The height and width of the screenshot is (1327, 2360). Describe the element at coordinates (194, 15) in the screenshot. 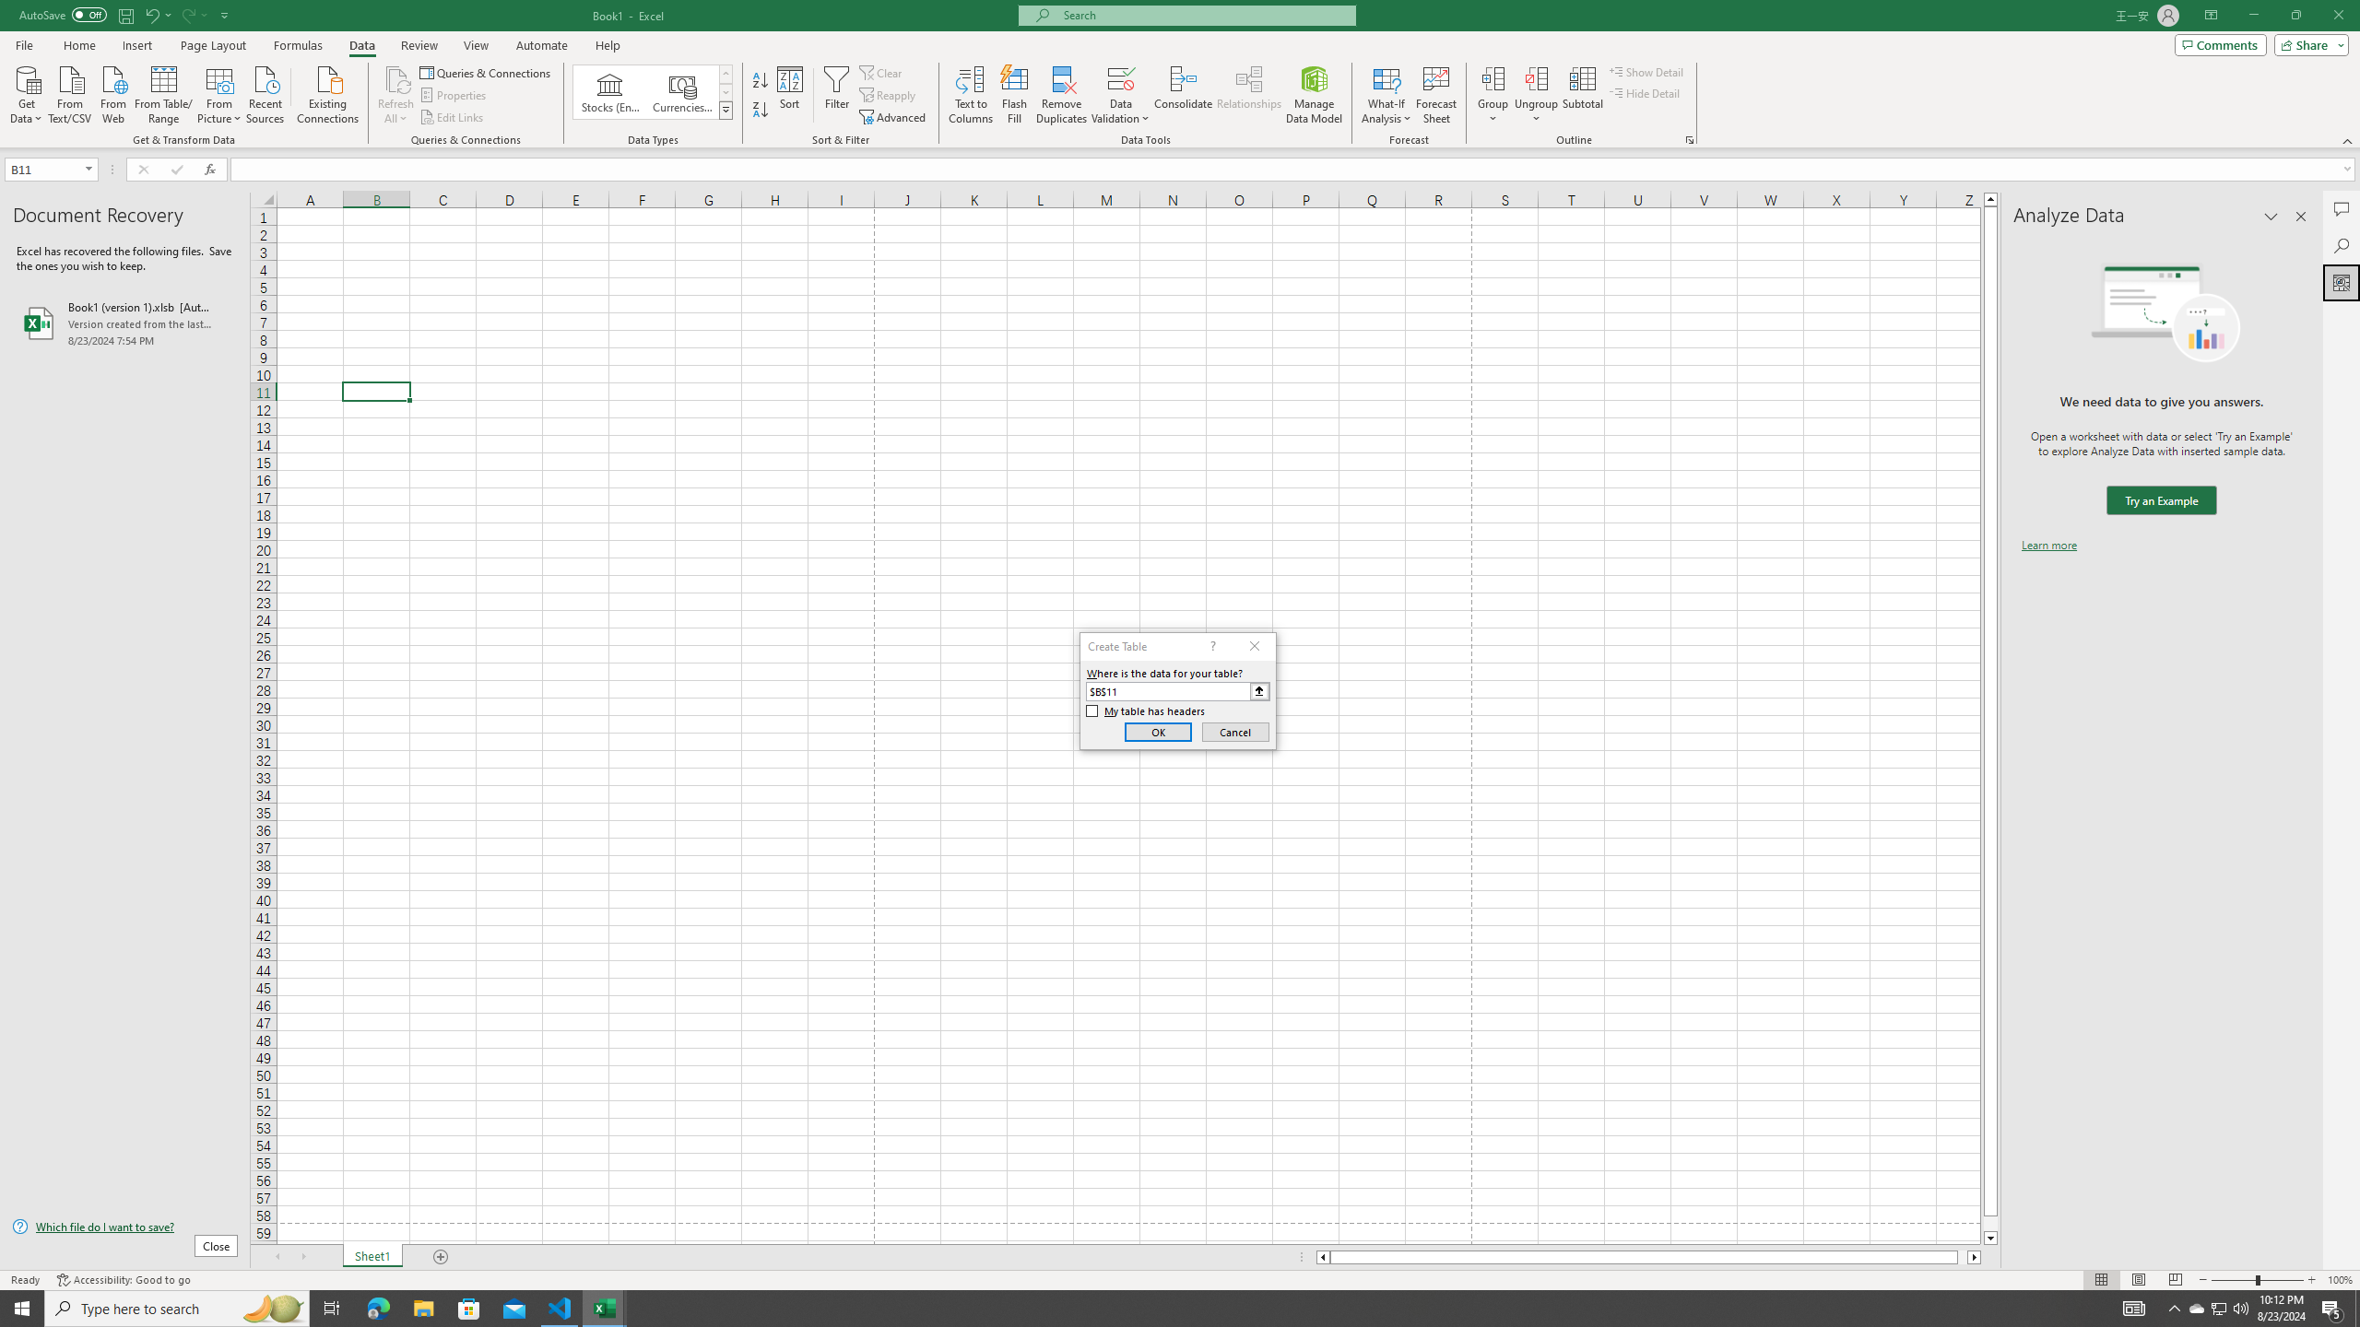

I see `Redo` at that location.